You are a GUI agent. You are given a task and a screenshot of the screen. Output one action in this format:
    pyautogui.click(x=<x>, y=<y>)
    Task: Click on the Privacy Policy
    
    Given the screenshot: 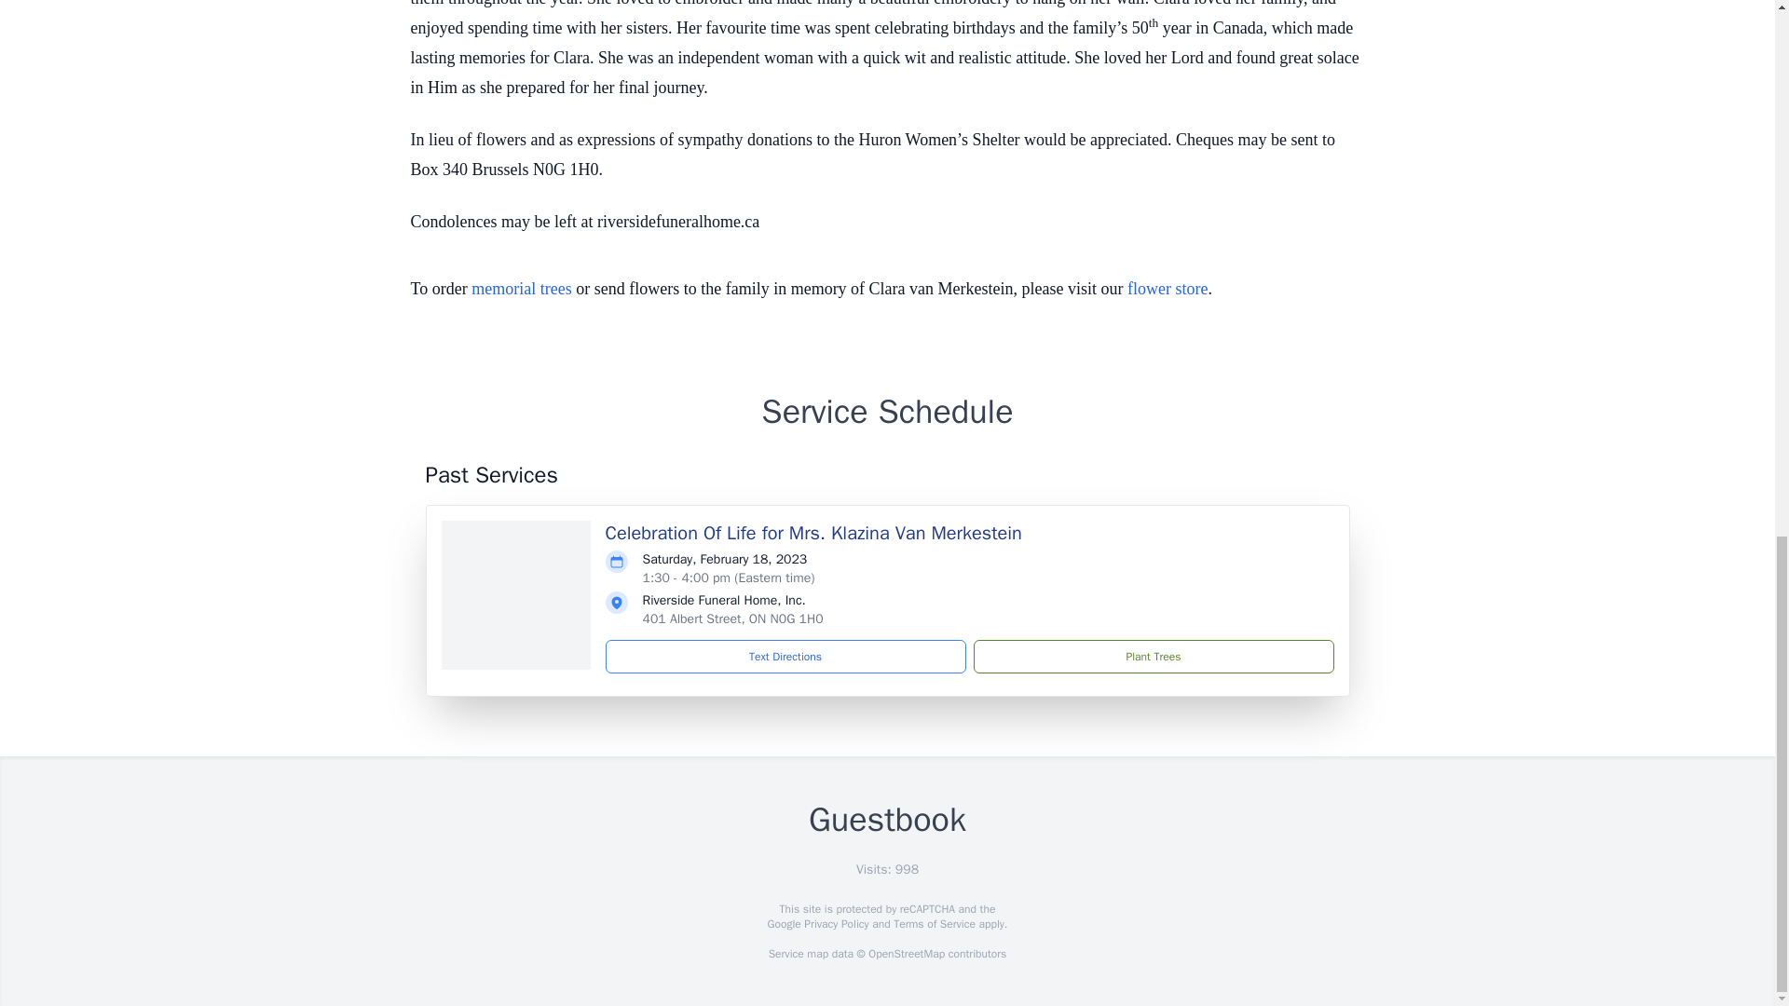 What is the action you would take?
    pyautogui.click(x=835, y=924)
    